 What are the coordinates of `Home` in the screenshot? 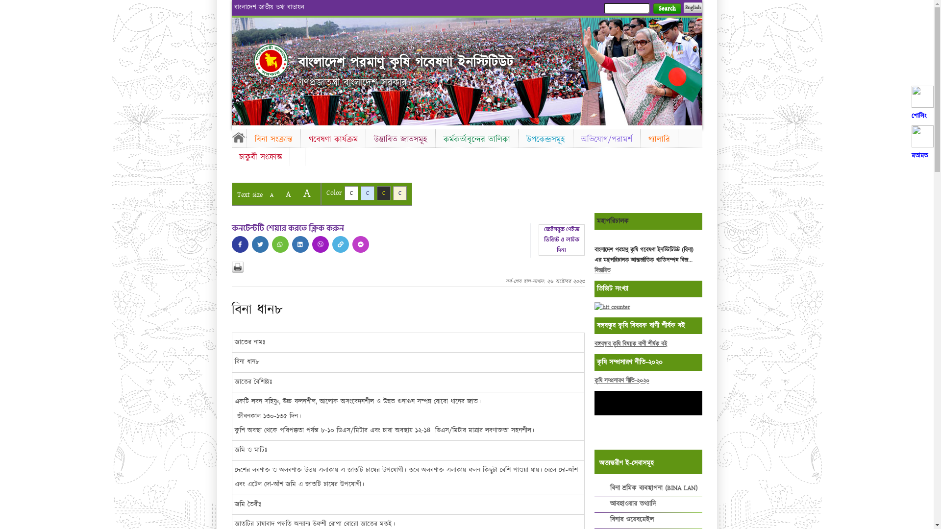 It's located at (239, 137).